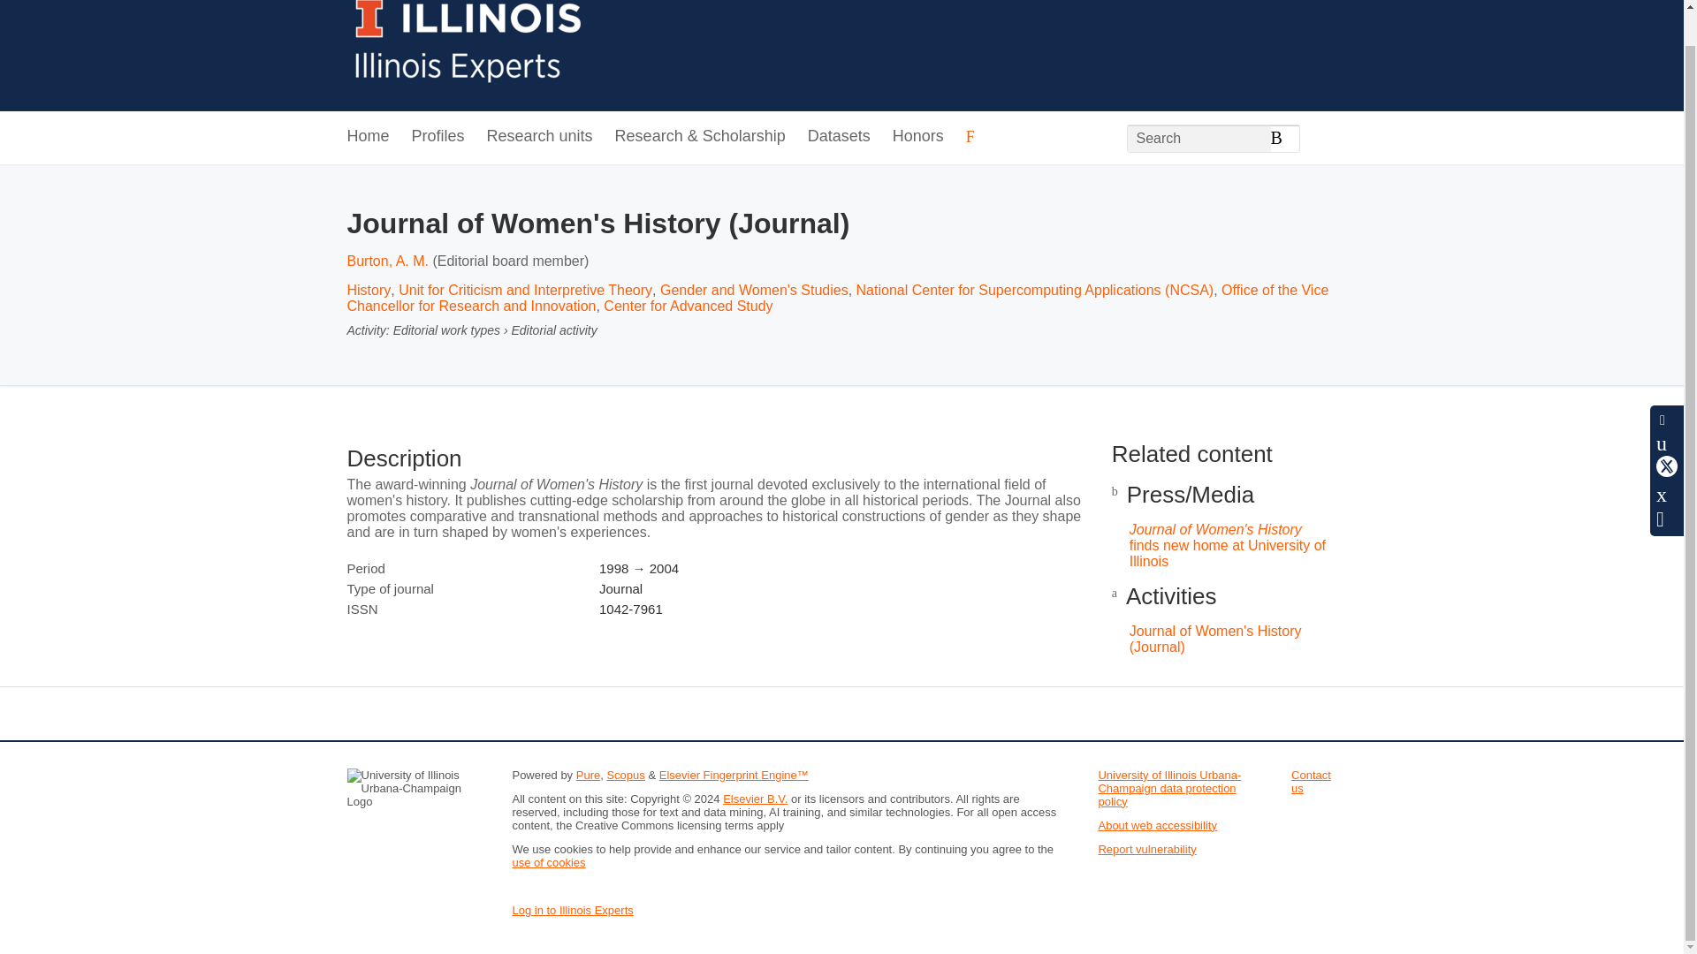 The height and width of the screenshot is (954, 1697). I want to click on Contact us, so click(1311, 781).